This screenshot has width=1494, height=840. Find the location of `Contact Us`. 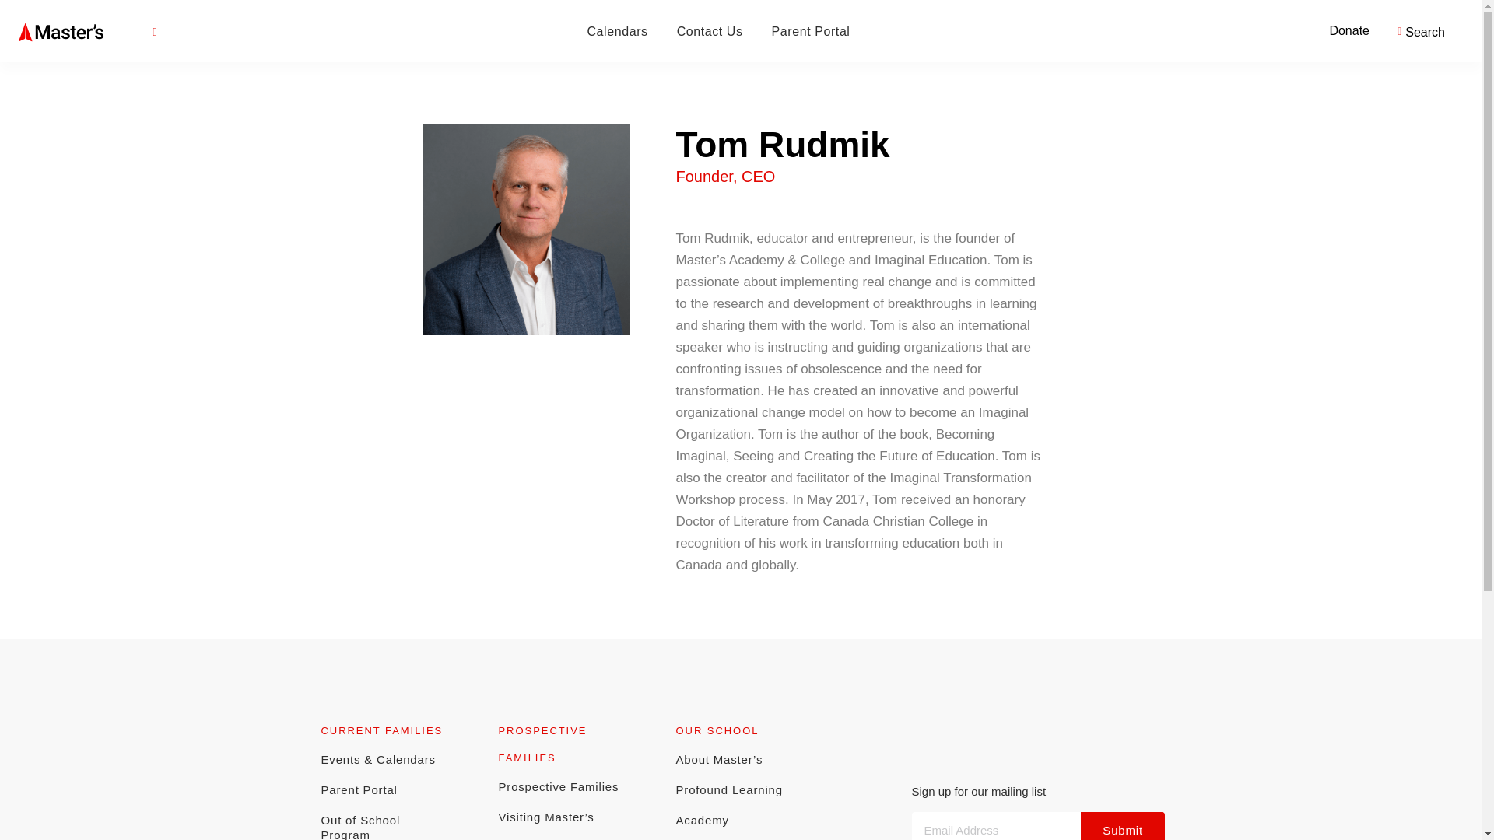

Contact Us is located at coordinates (710, 31).